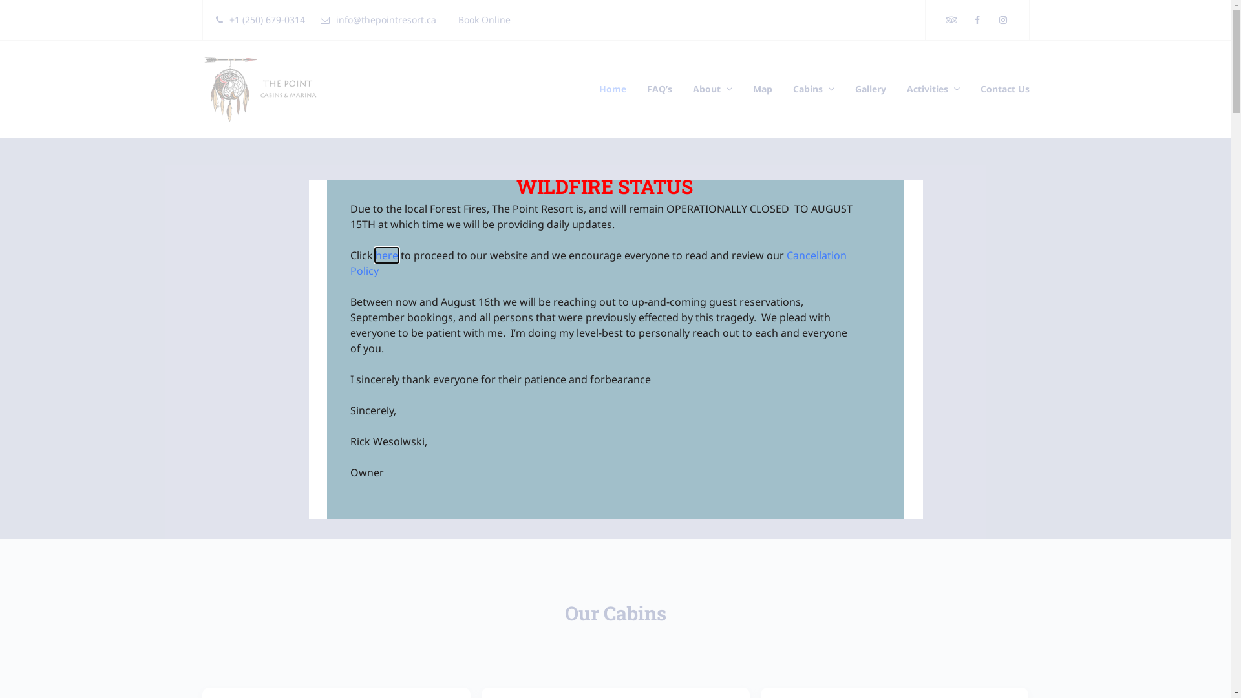 The image size is (1241, 698). Describe the element at coordinates (599, 263) in the screenshot. I see `Cancellation Policy` at that location.